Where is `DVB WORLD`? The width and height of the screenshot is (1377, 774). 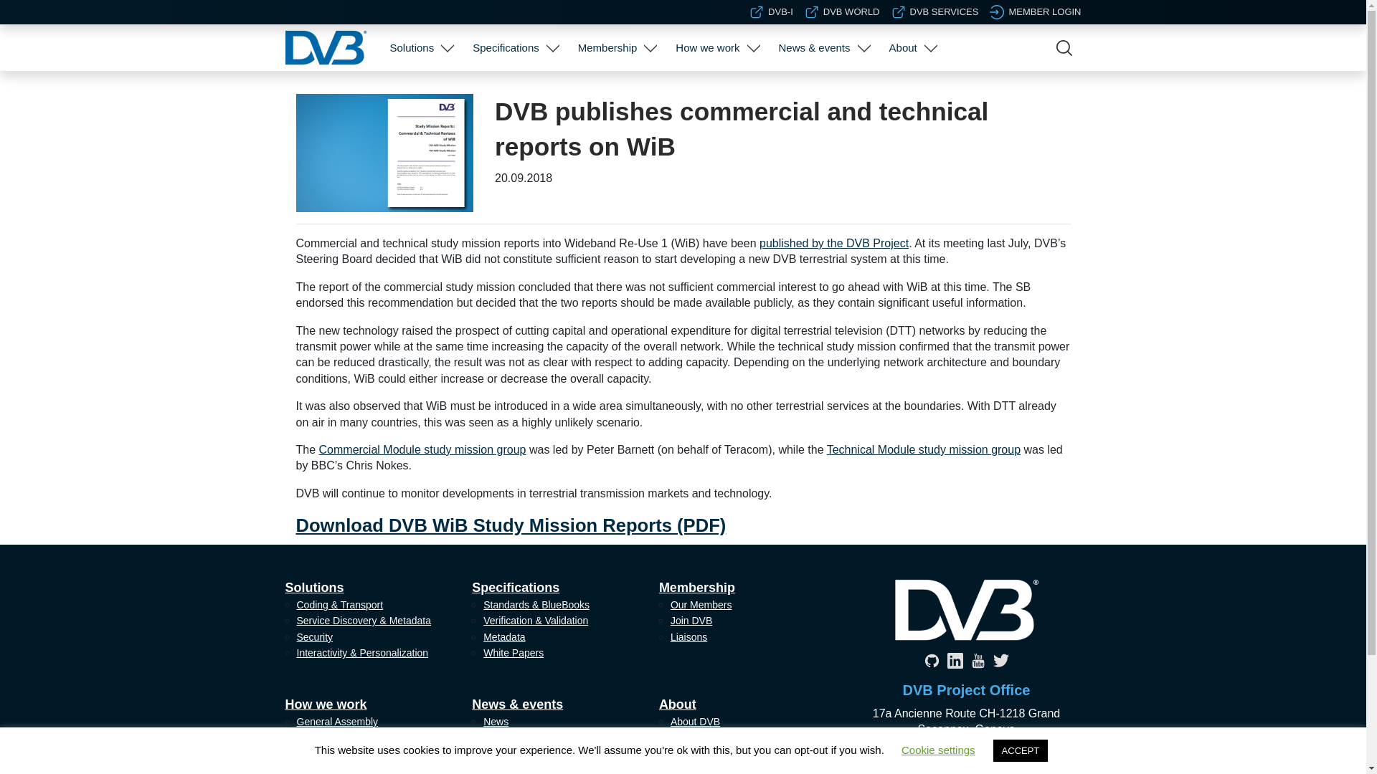 DVB WORLD is located at coordinates (842, 11).